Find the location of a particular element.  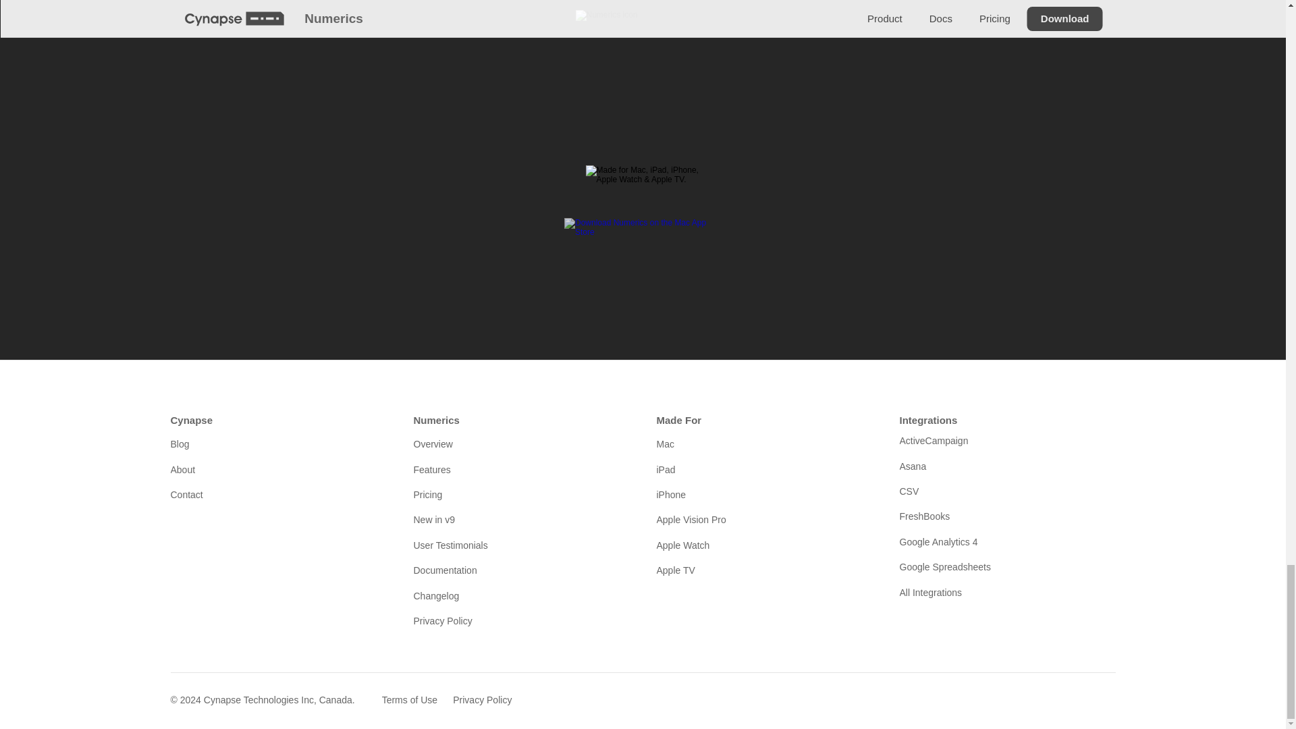

iPad is located at coordinates (764, 470).